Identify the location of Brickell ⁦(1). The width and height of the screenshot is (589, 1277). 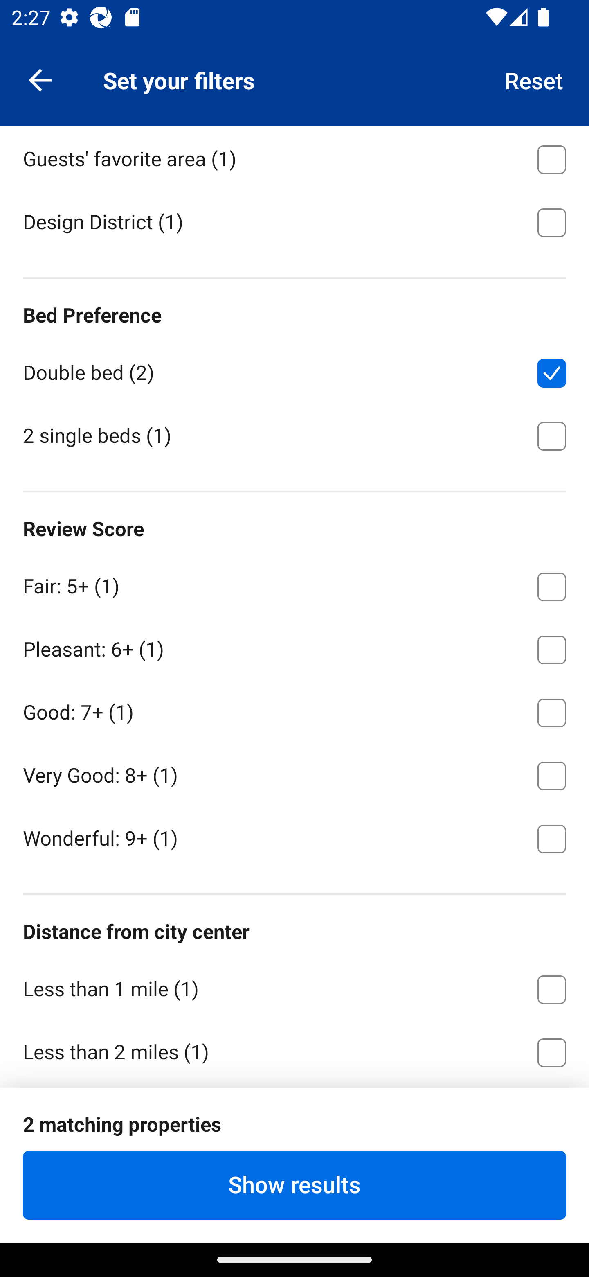
(294, 93).